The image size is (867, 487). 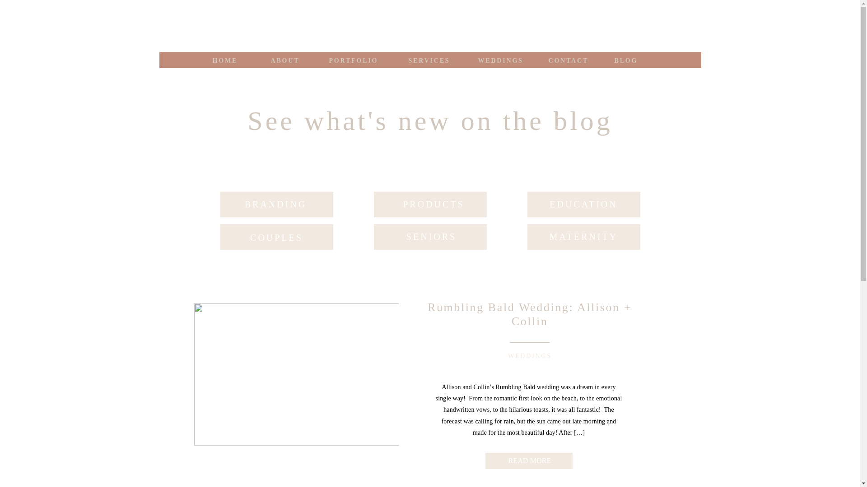 I want to click on COUPLES, so click(x=276, y=239).